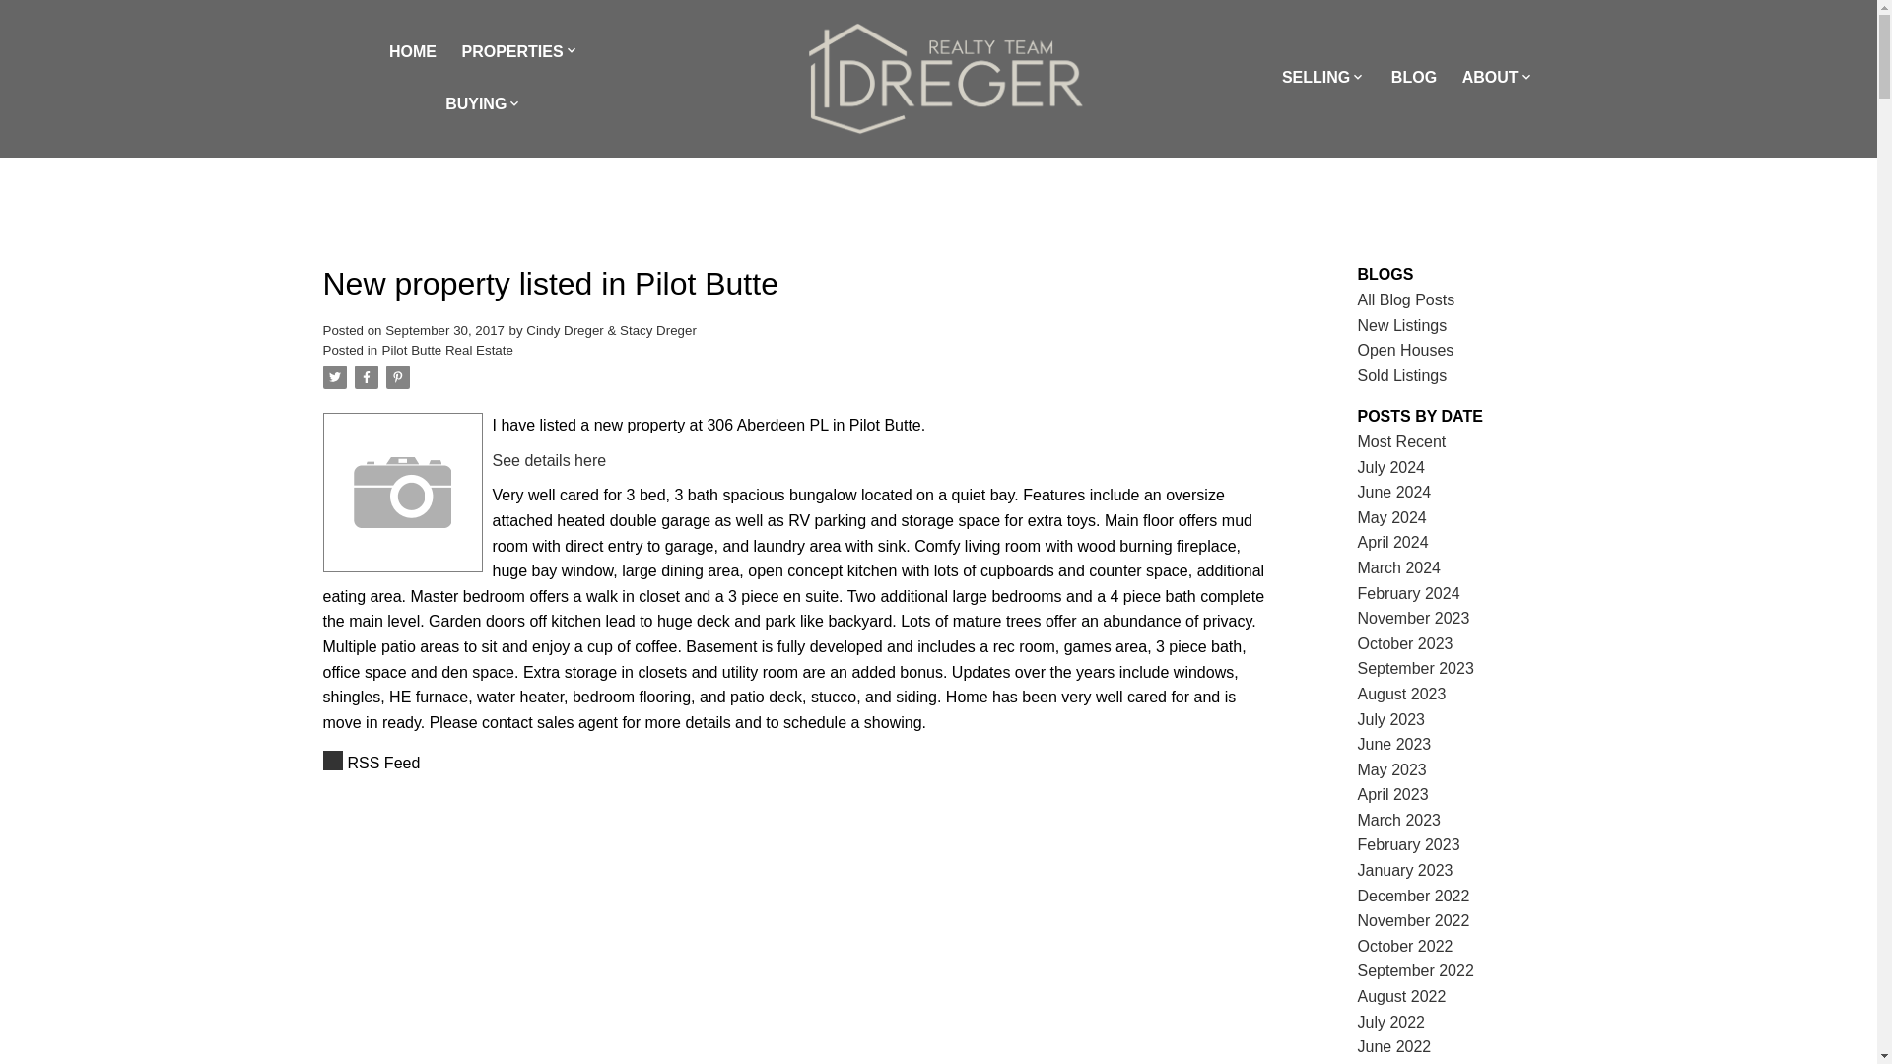 This screenshot has width=1892, height=1064. Describe the element at coordinates (1409, 593) in the screenshot. I see `February 2024` at that location.